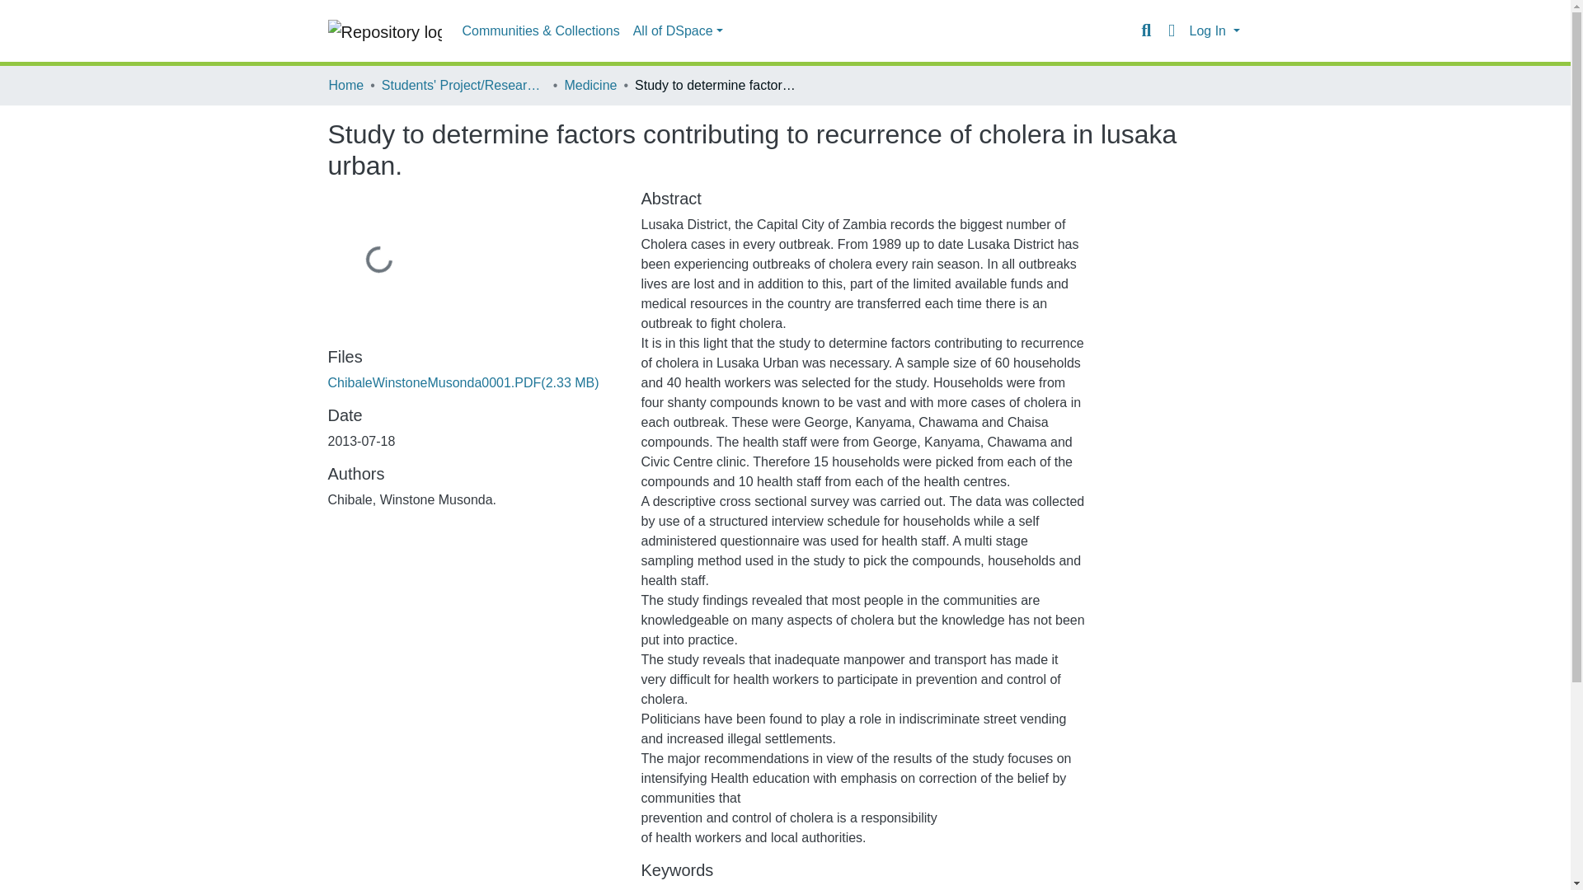 The image size is (1583, 890). Describe the element at coordinates (1214, 31) in the screenshot. I see `Log In` at that location.